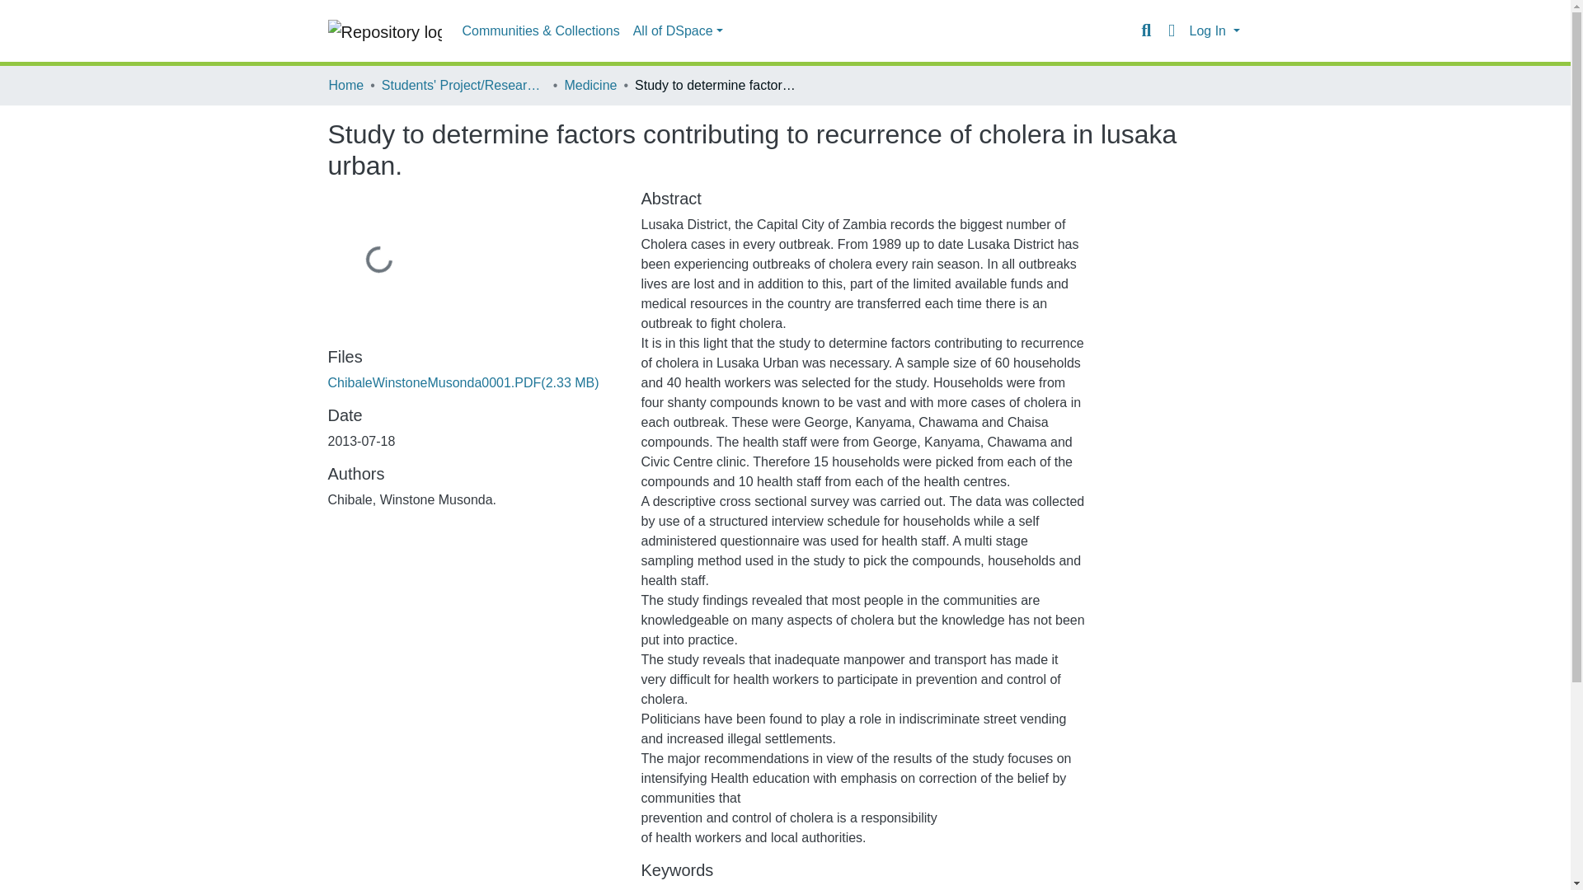 The image size is (1583, 890). Describe the element at coordinates (1214, 31) in the screenshot. I see `Log In` at that location.